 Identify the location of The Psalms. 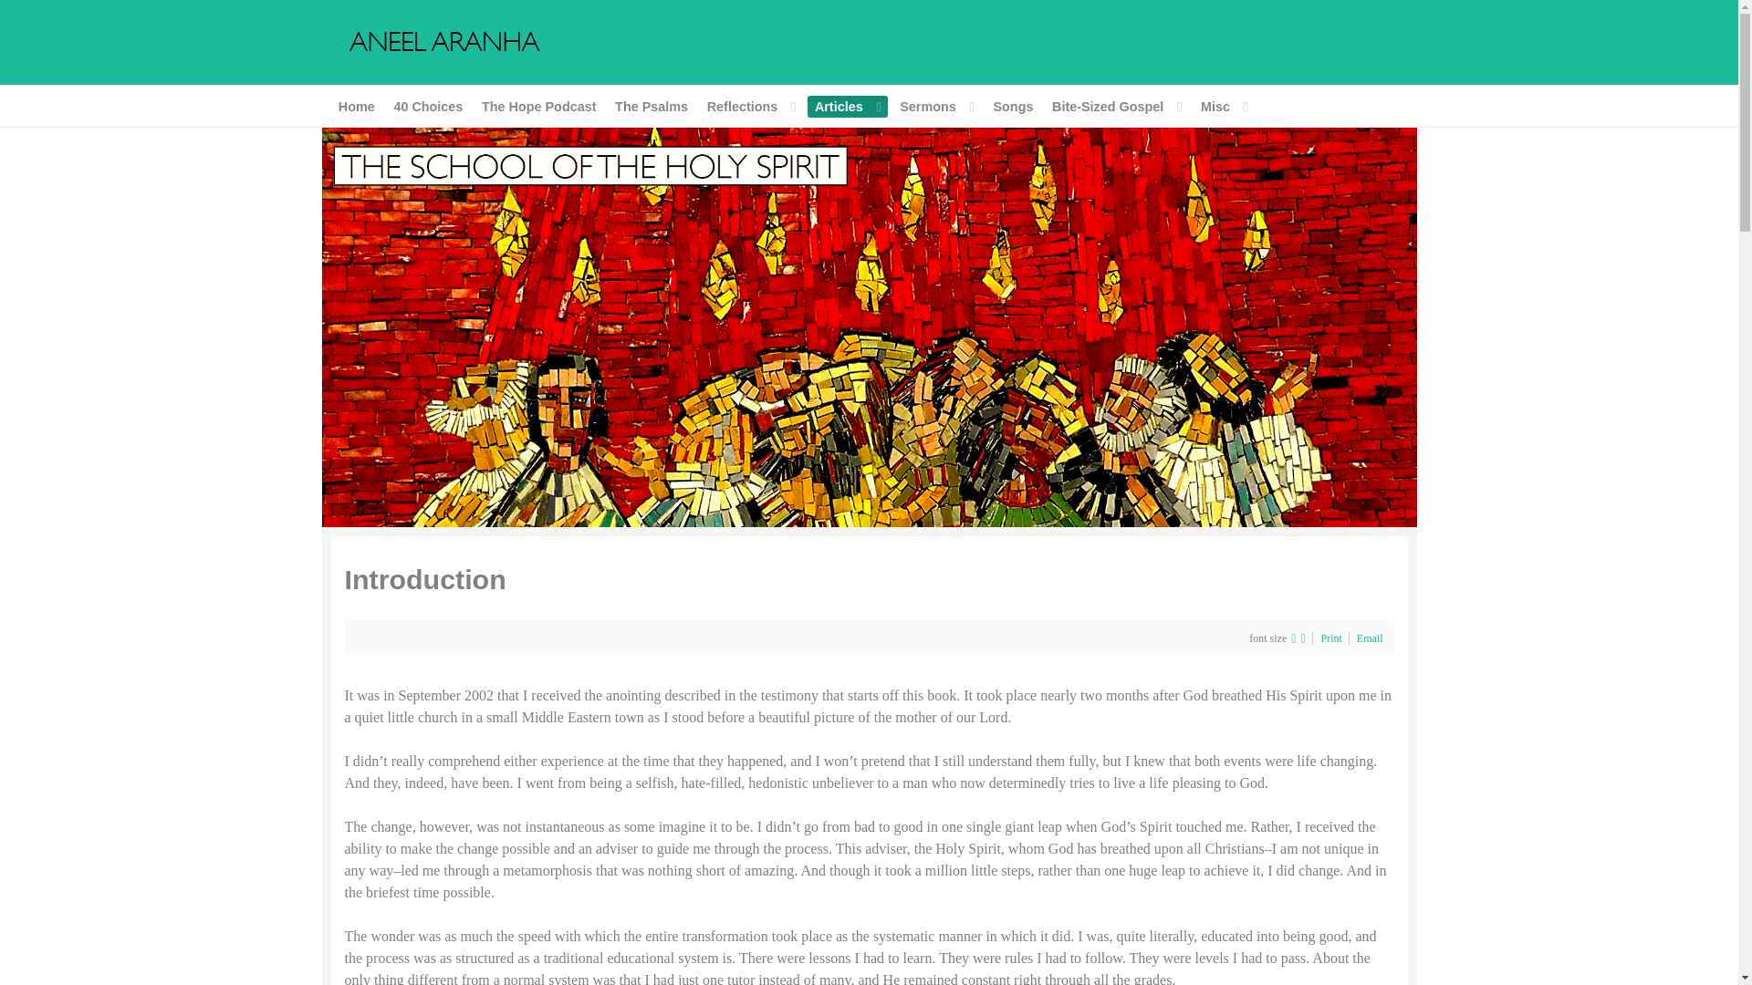
(652, 106).